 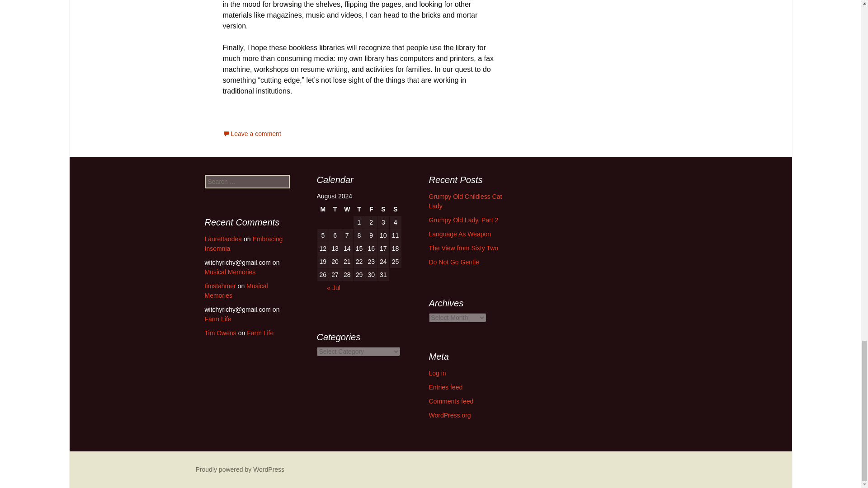 What do you see at coordinates (465, 201) in the screenshot?
I see `Grumpy Old Childless Cat Lady` at bounding box center [465, 201].